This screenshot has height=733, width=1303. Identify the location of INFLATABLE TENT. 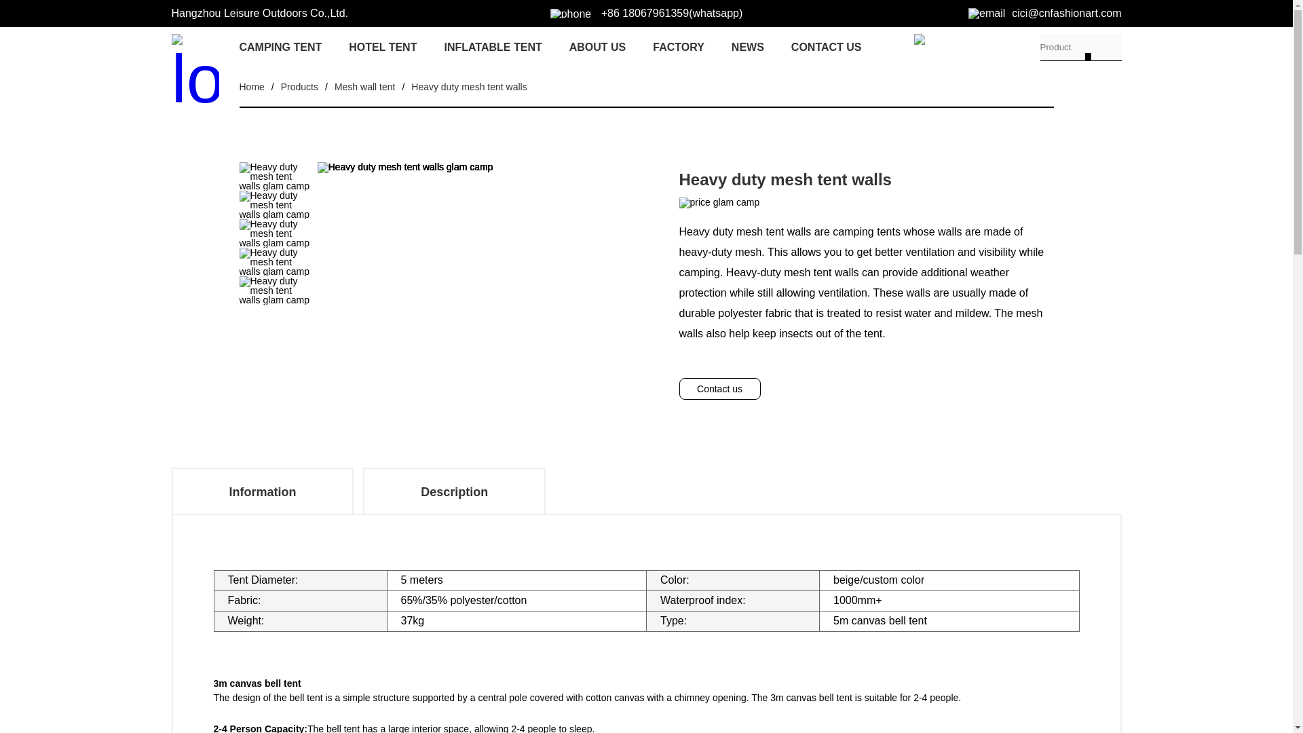
(493, 48).